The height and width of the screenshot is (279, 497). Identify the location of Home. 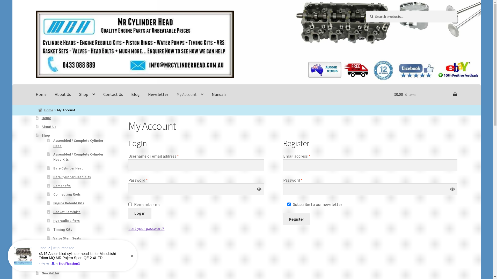
(46, 110).